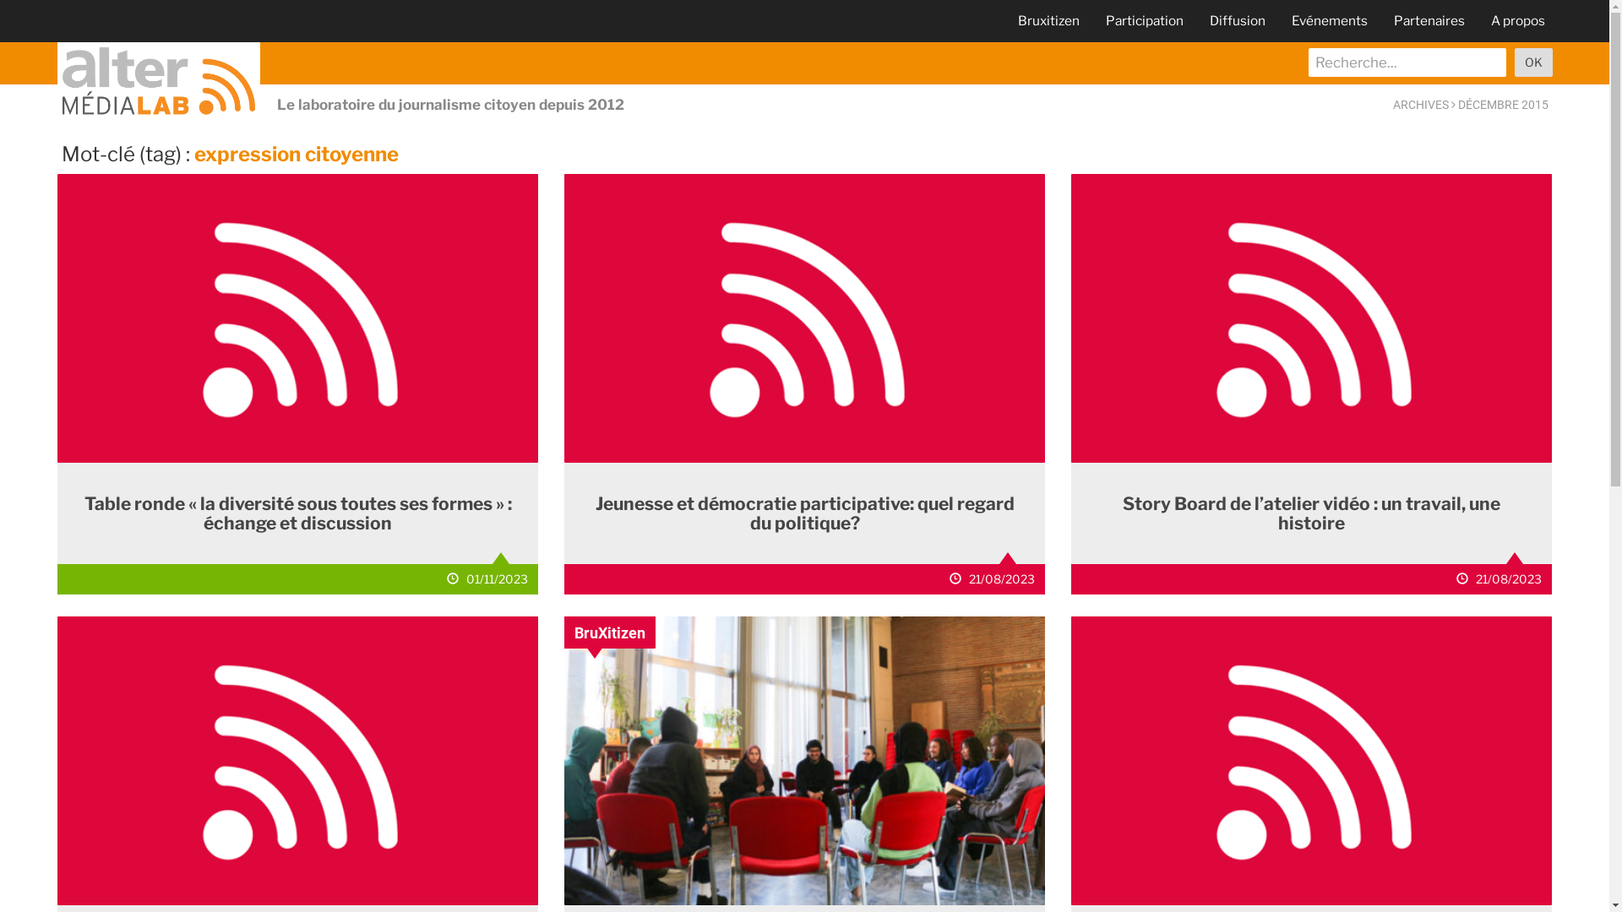  Describe the element at coordinates (1407, 62) in the screenshot. I see `recherche` at that location.